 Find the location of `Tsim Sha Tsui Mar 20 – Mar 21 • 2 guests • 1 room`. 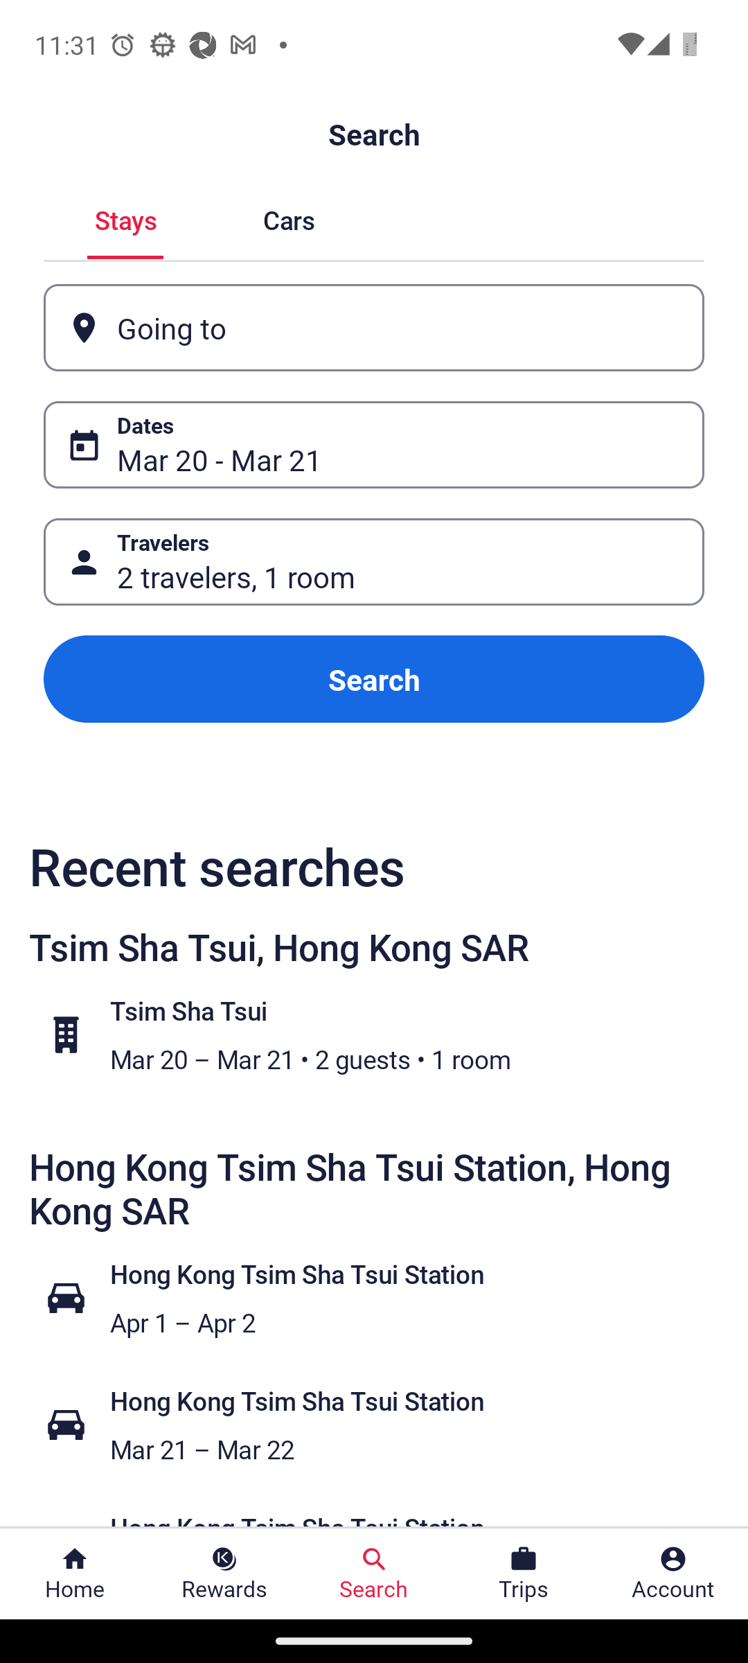

Tsim Sha Tsui Mar 20 – Mar 21 • 2 guests • 1 room is located at coordinates (385, 1034).